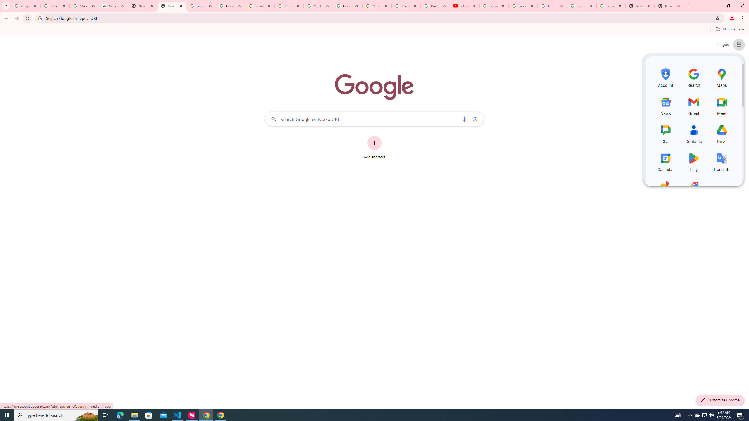  What do you see at coordinates (694, 189) in the screenshot?
I see `Shopping, row 5 of 5 and column 2 of 3 in the first section` at bounding box center [694, 189].